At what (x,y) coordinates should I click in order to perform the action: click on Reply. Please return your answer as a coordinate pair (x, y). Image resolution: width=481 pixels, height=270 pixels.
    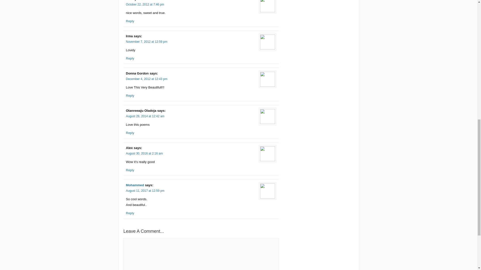
    Looking at the image, I should click on (130, 95).